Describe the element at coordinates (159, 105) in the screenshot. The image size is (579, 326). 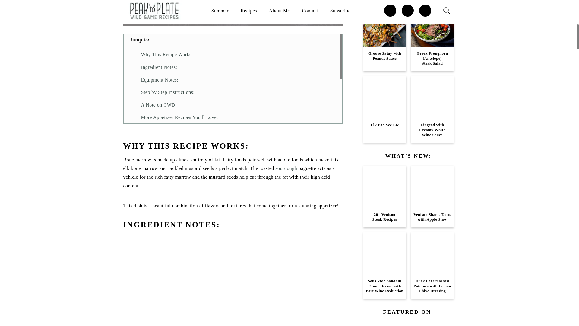
I see `A Note on CWD:` at that location.